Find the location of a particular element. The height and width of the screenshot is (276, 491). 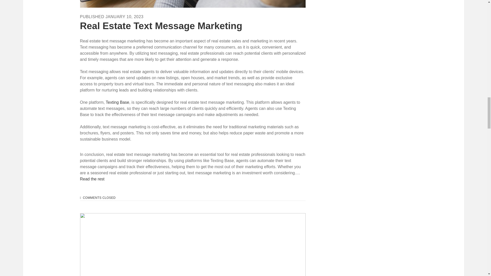

comment icon is located at coordinates (80, 198).